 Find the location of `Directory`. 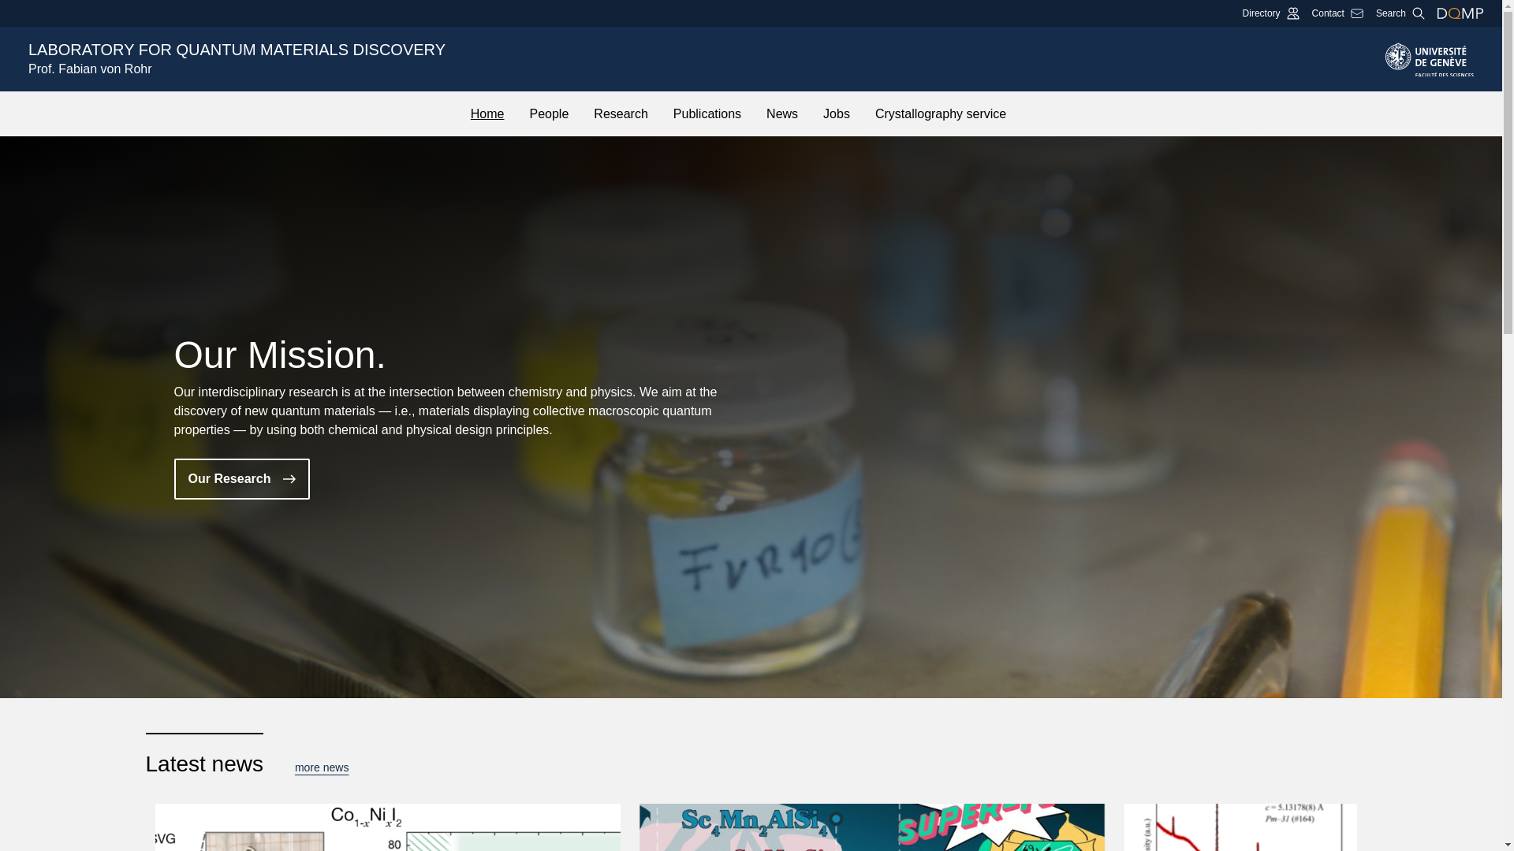

Directory is located at coordinates (322, 767).